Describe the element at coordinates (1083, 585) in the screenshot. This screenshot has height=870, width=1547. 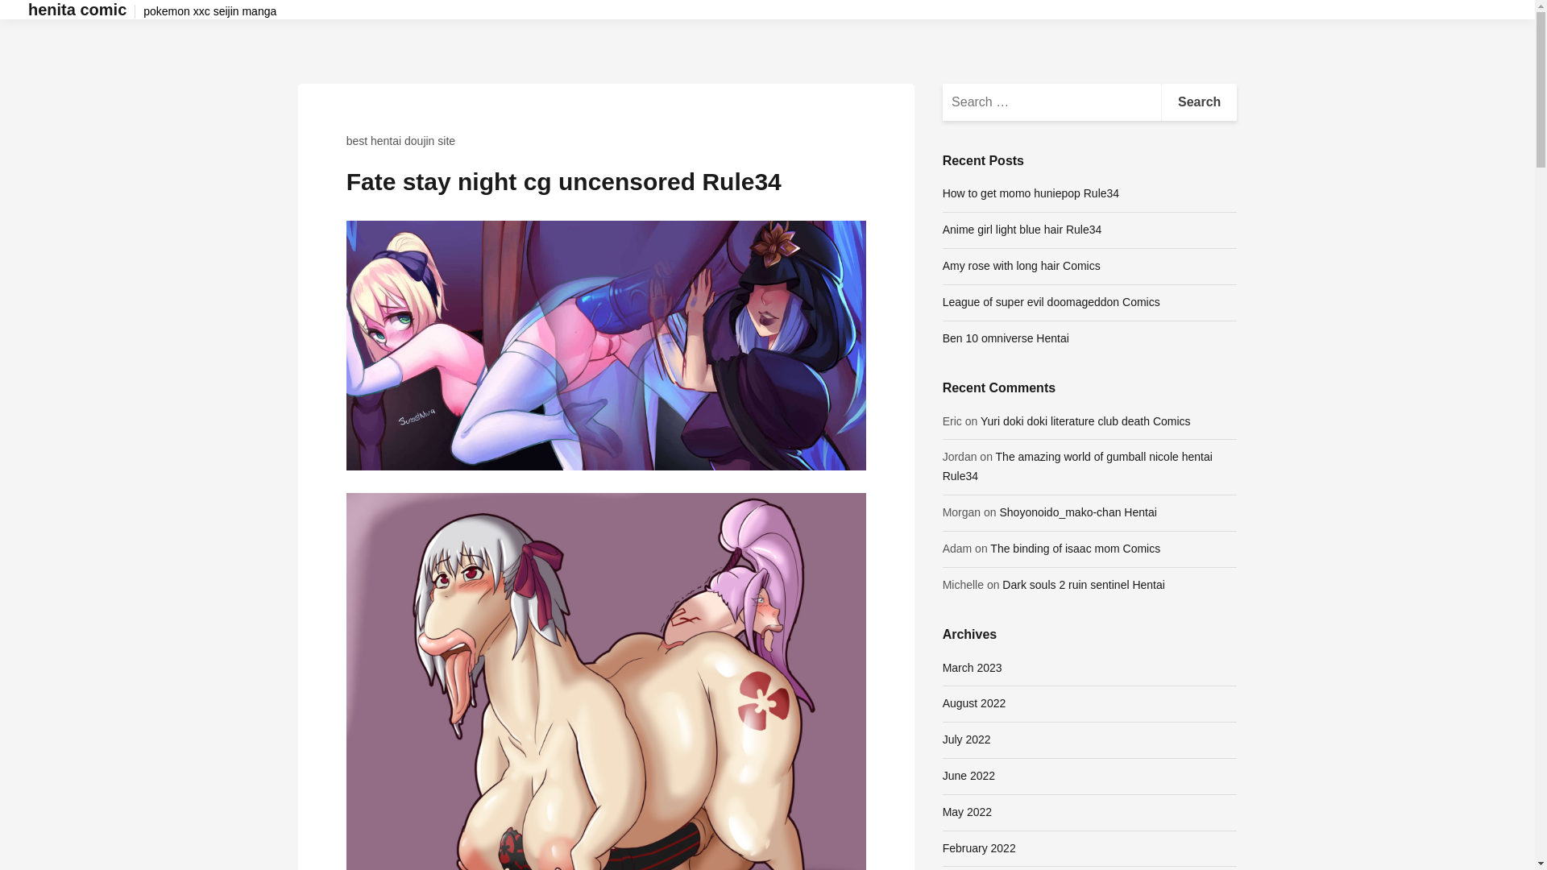
I see `Dark souls 2 ruin sentinel Hentai` at that location.